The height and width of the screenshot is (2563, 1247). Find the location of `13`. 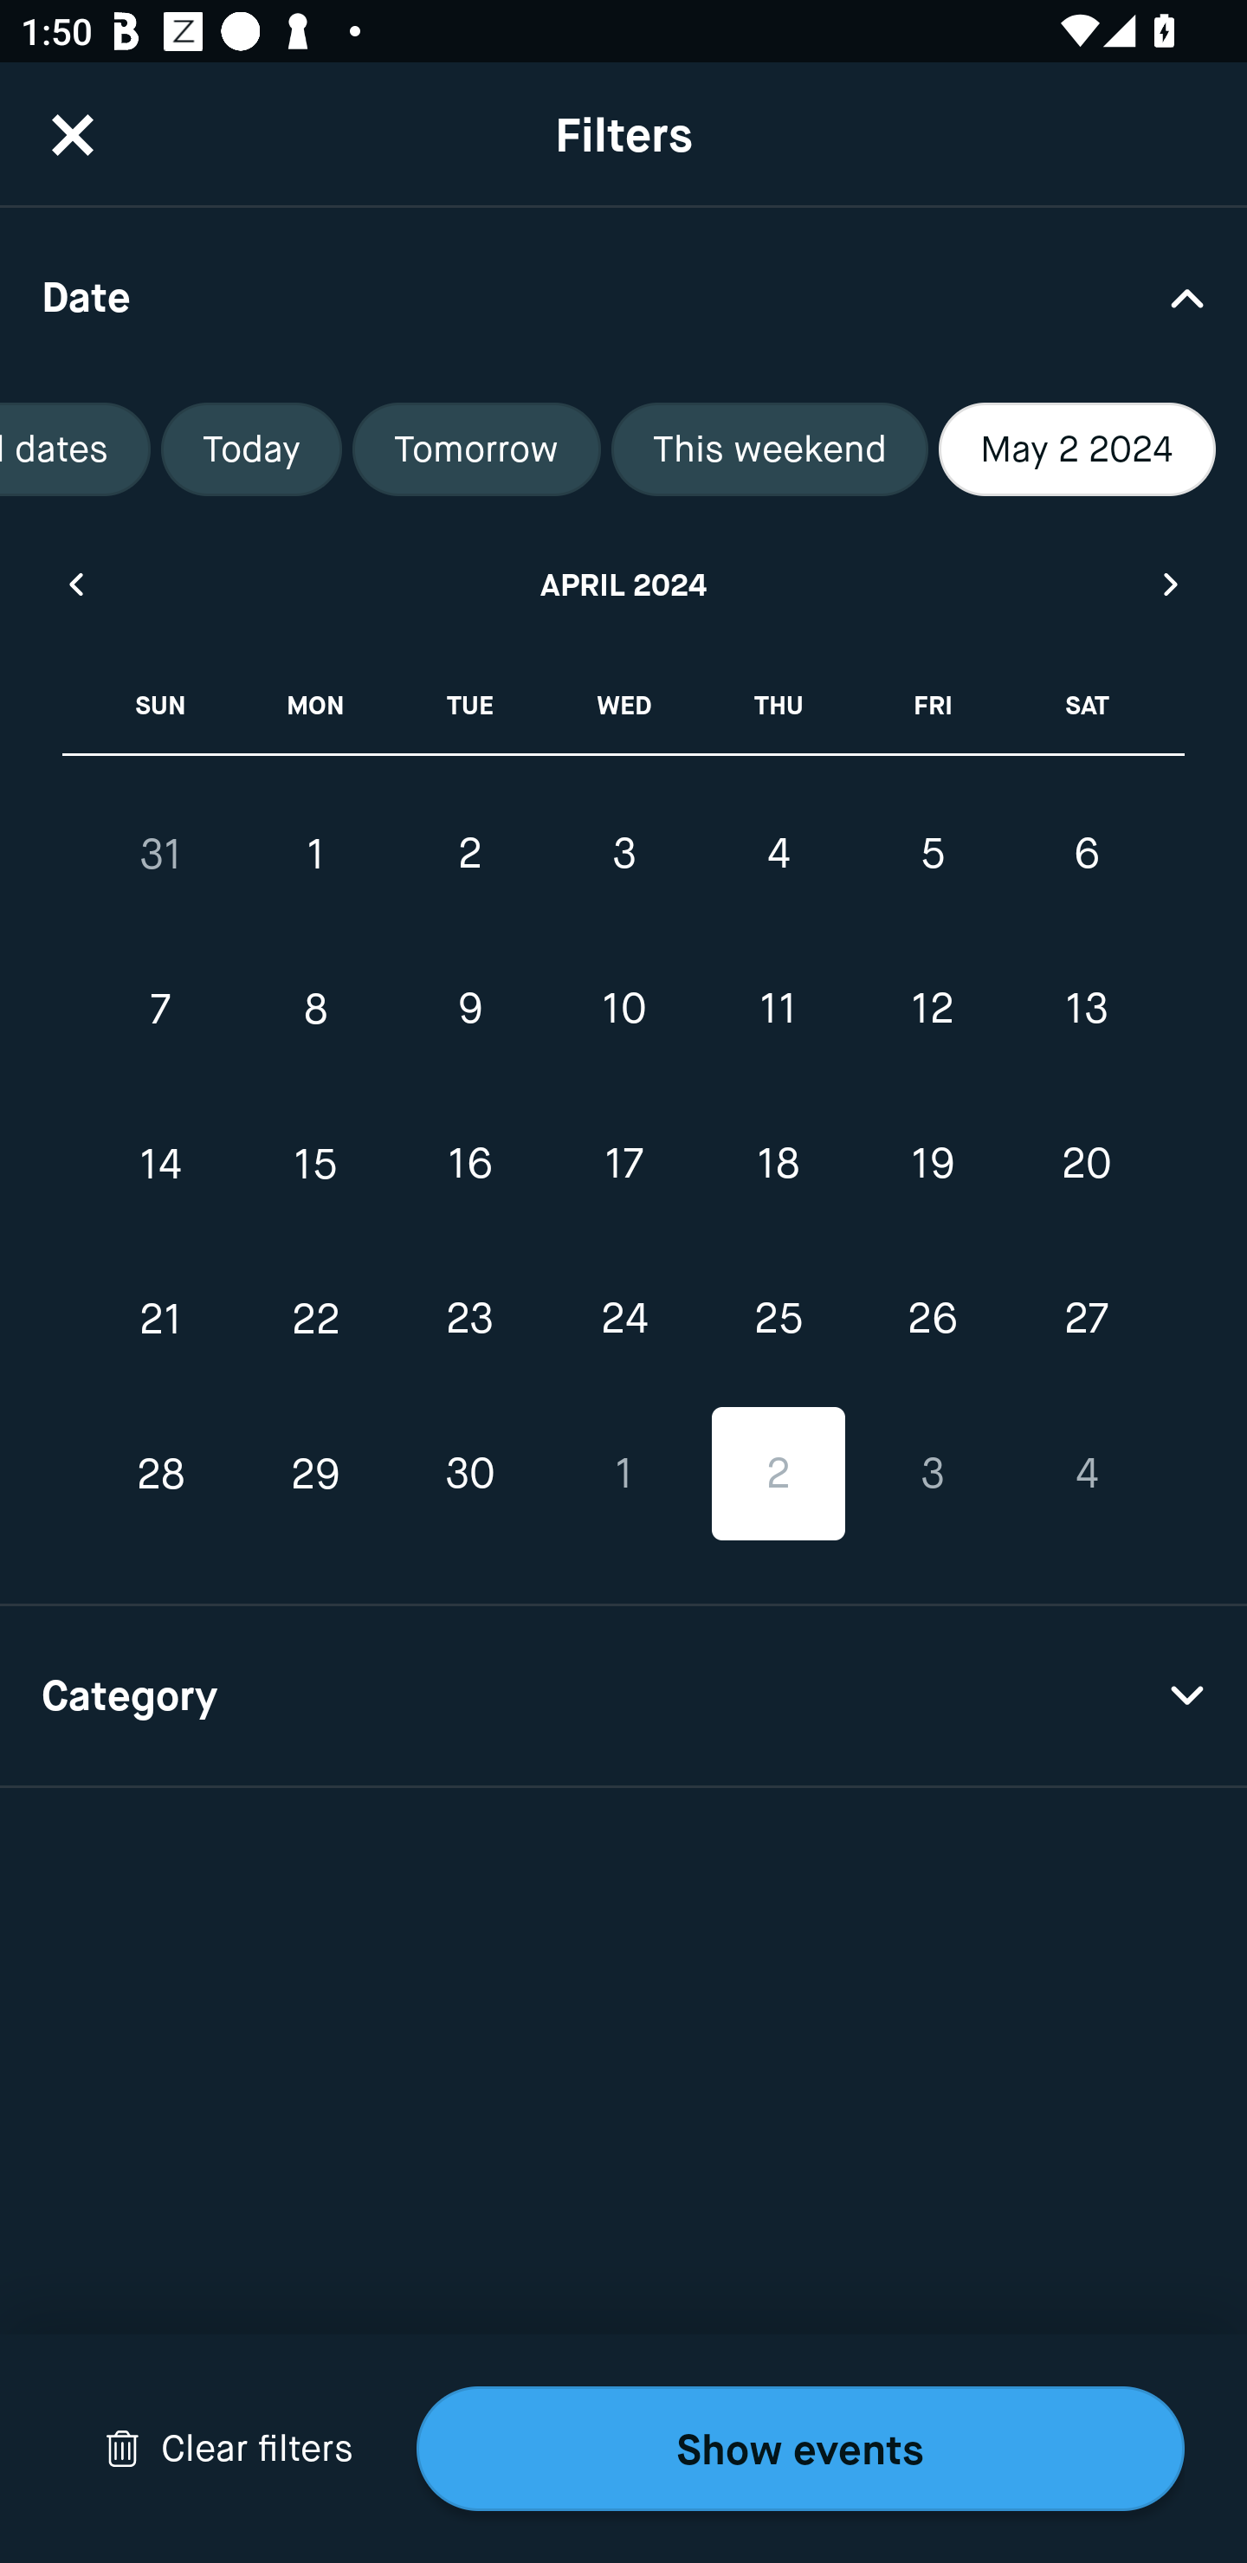

13 is located at coordinates (1086, 1010).